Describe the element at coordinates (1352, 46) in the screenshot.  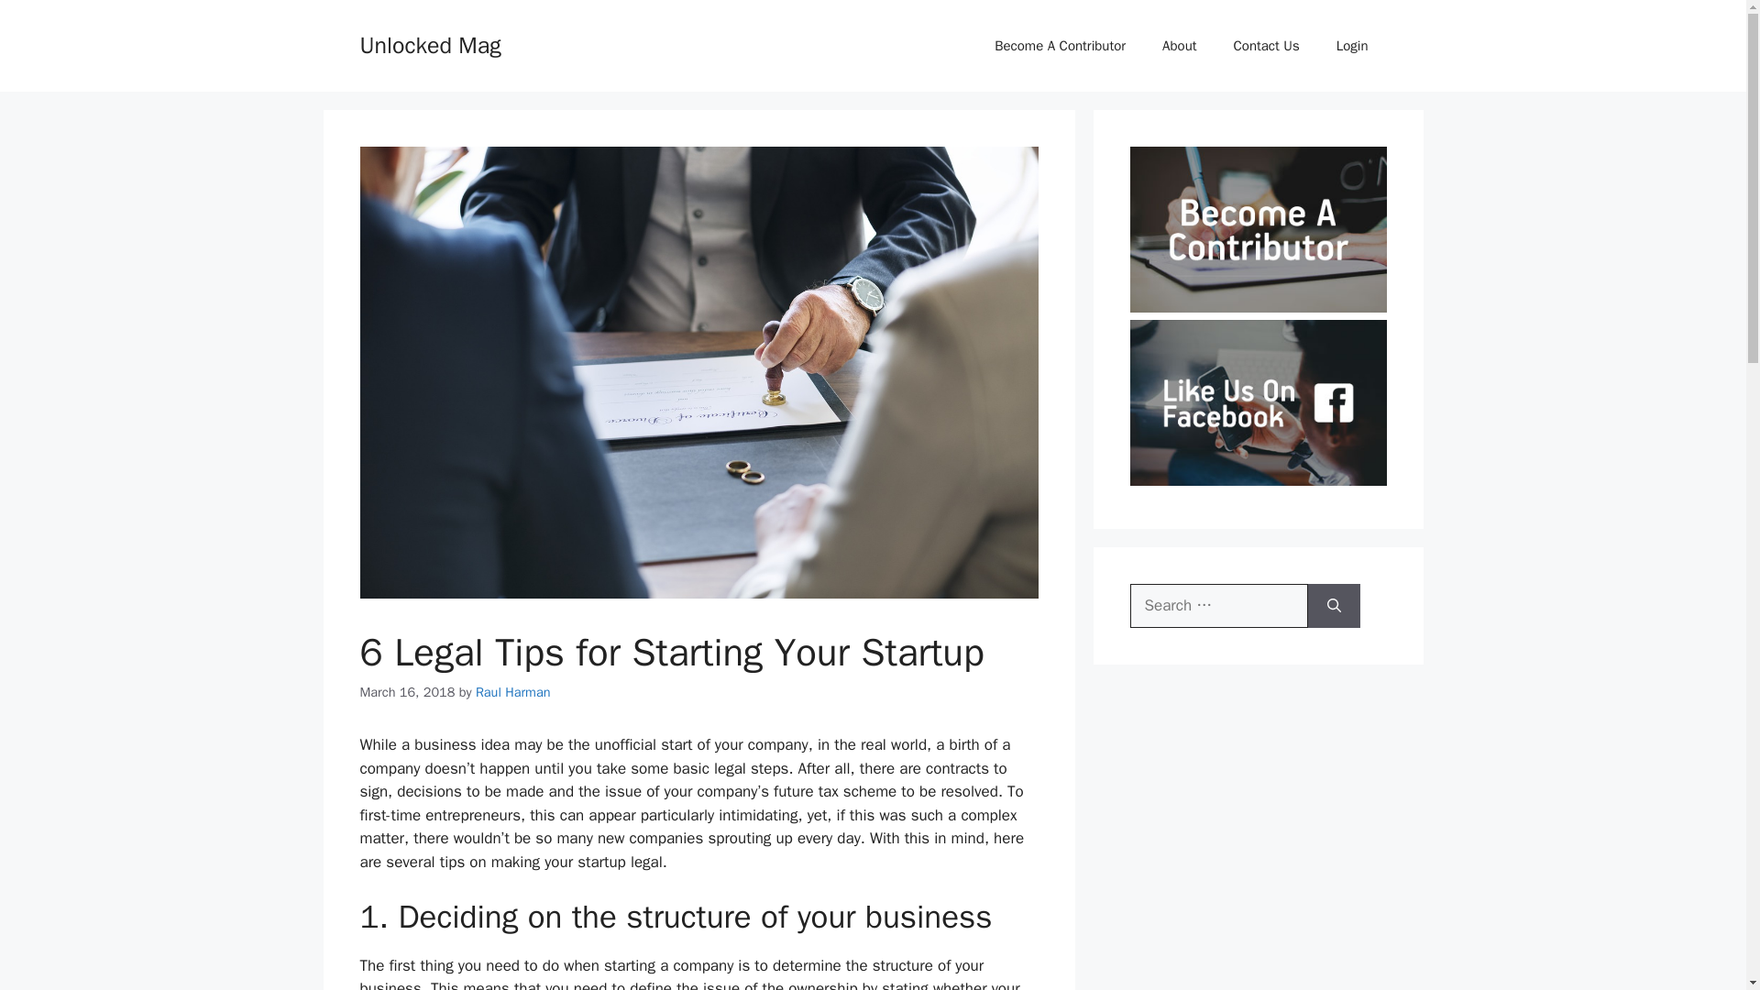
I see `Login` at that location.